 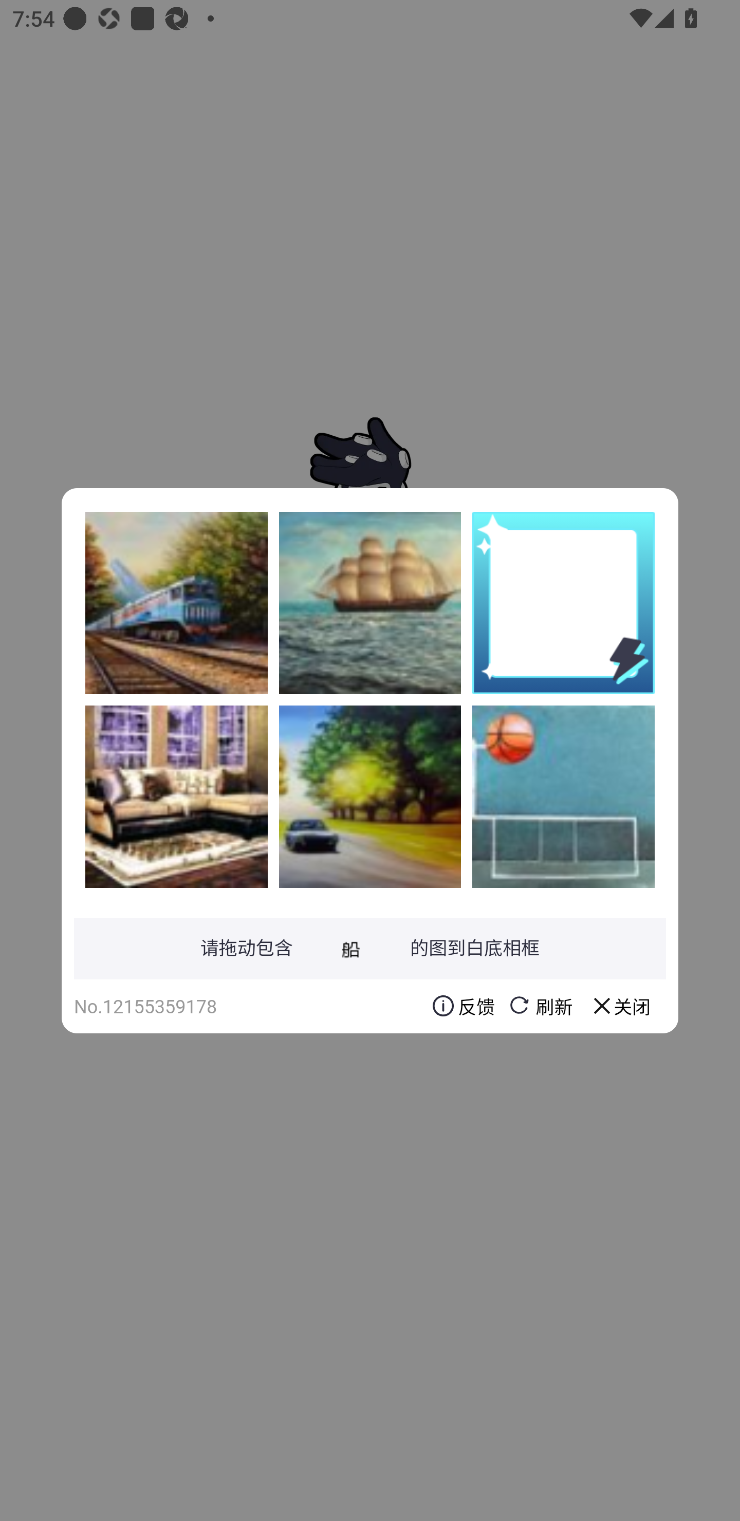 I want to click on cTYk0boll084Uzl4cL6Bs4v, so click(x=370, y=796).